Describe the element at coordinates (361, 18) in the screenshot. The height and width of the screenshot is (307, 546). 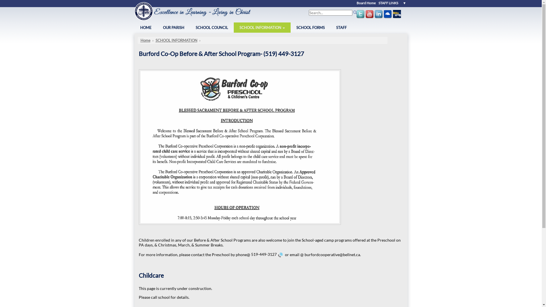
I see `Find Blessed Sacrament School on Twitter` at that location.